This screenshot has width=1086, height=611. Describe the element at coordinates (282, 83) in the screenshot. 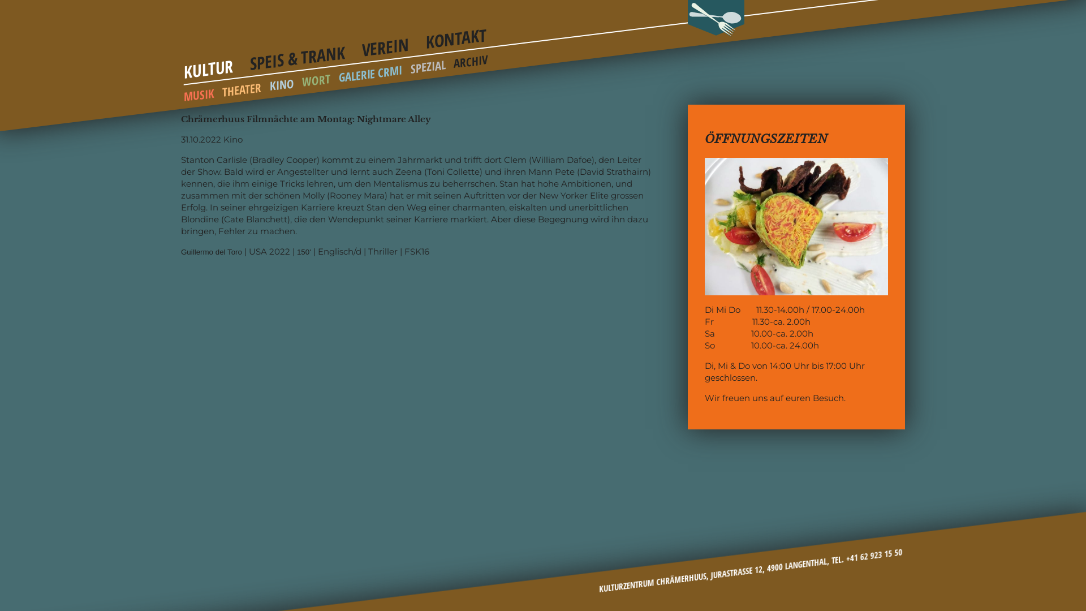

I see `KINO` at that location.